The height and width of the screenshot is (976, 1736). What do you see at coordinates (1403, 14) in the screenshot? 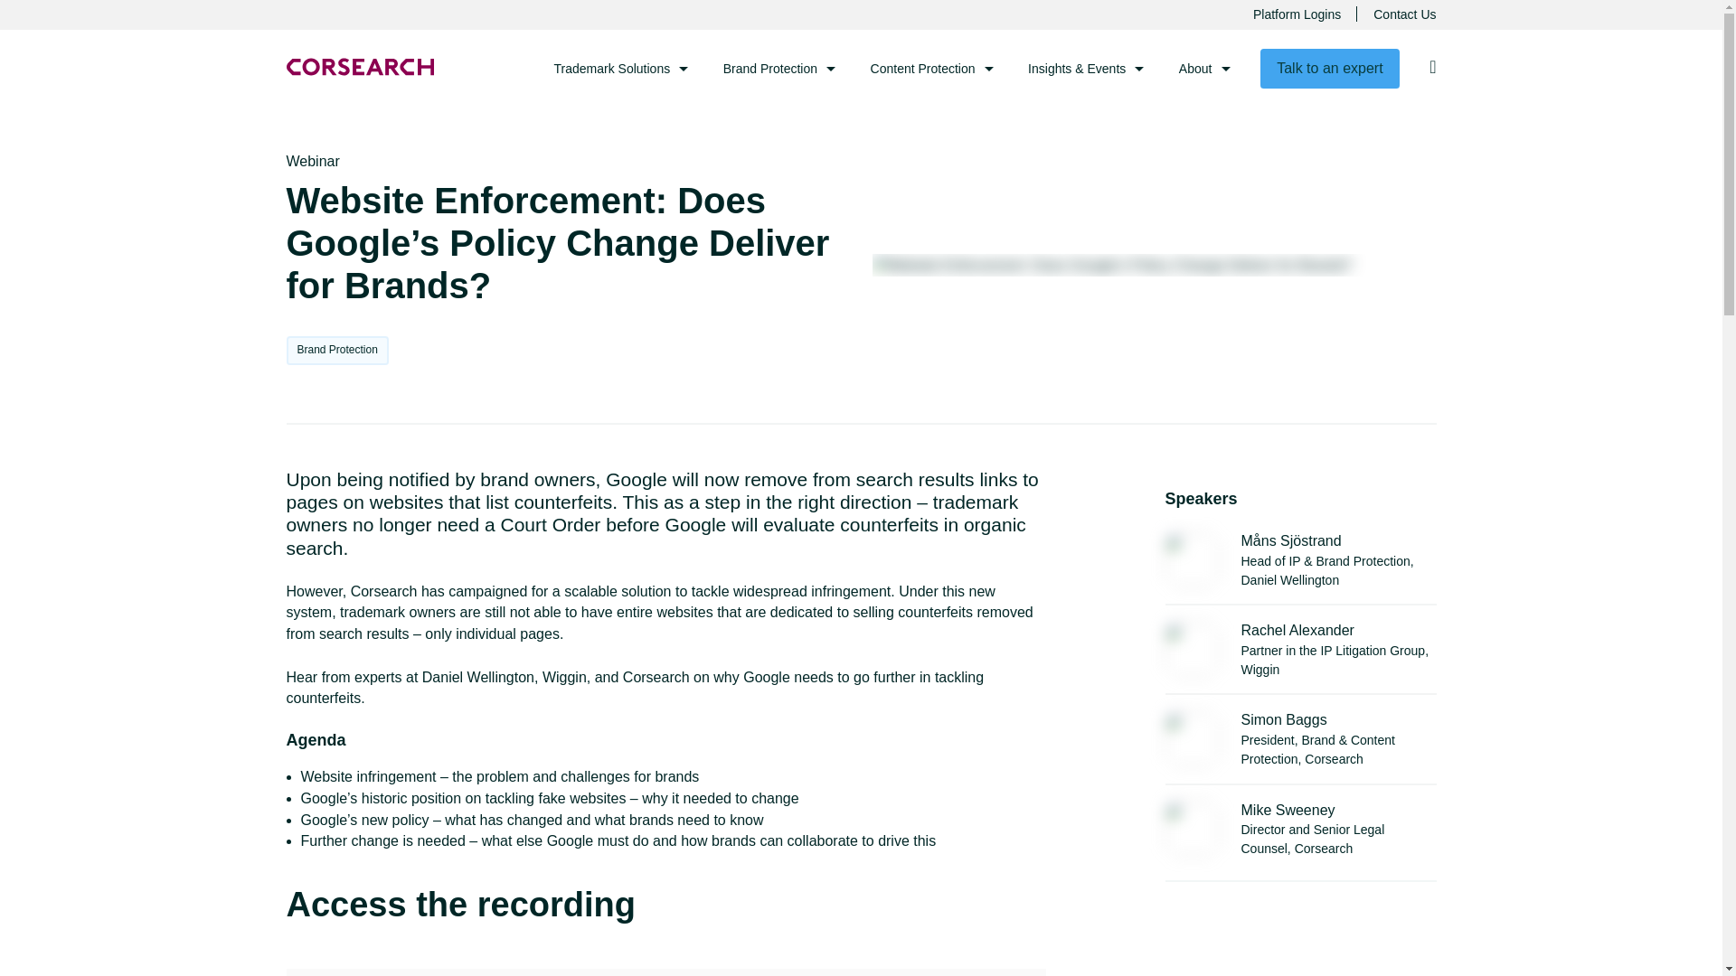
I see `Contact Us` at bounding box center [1403, 14].